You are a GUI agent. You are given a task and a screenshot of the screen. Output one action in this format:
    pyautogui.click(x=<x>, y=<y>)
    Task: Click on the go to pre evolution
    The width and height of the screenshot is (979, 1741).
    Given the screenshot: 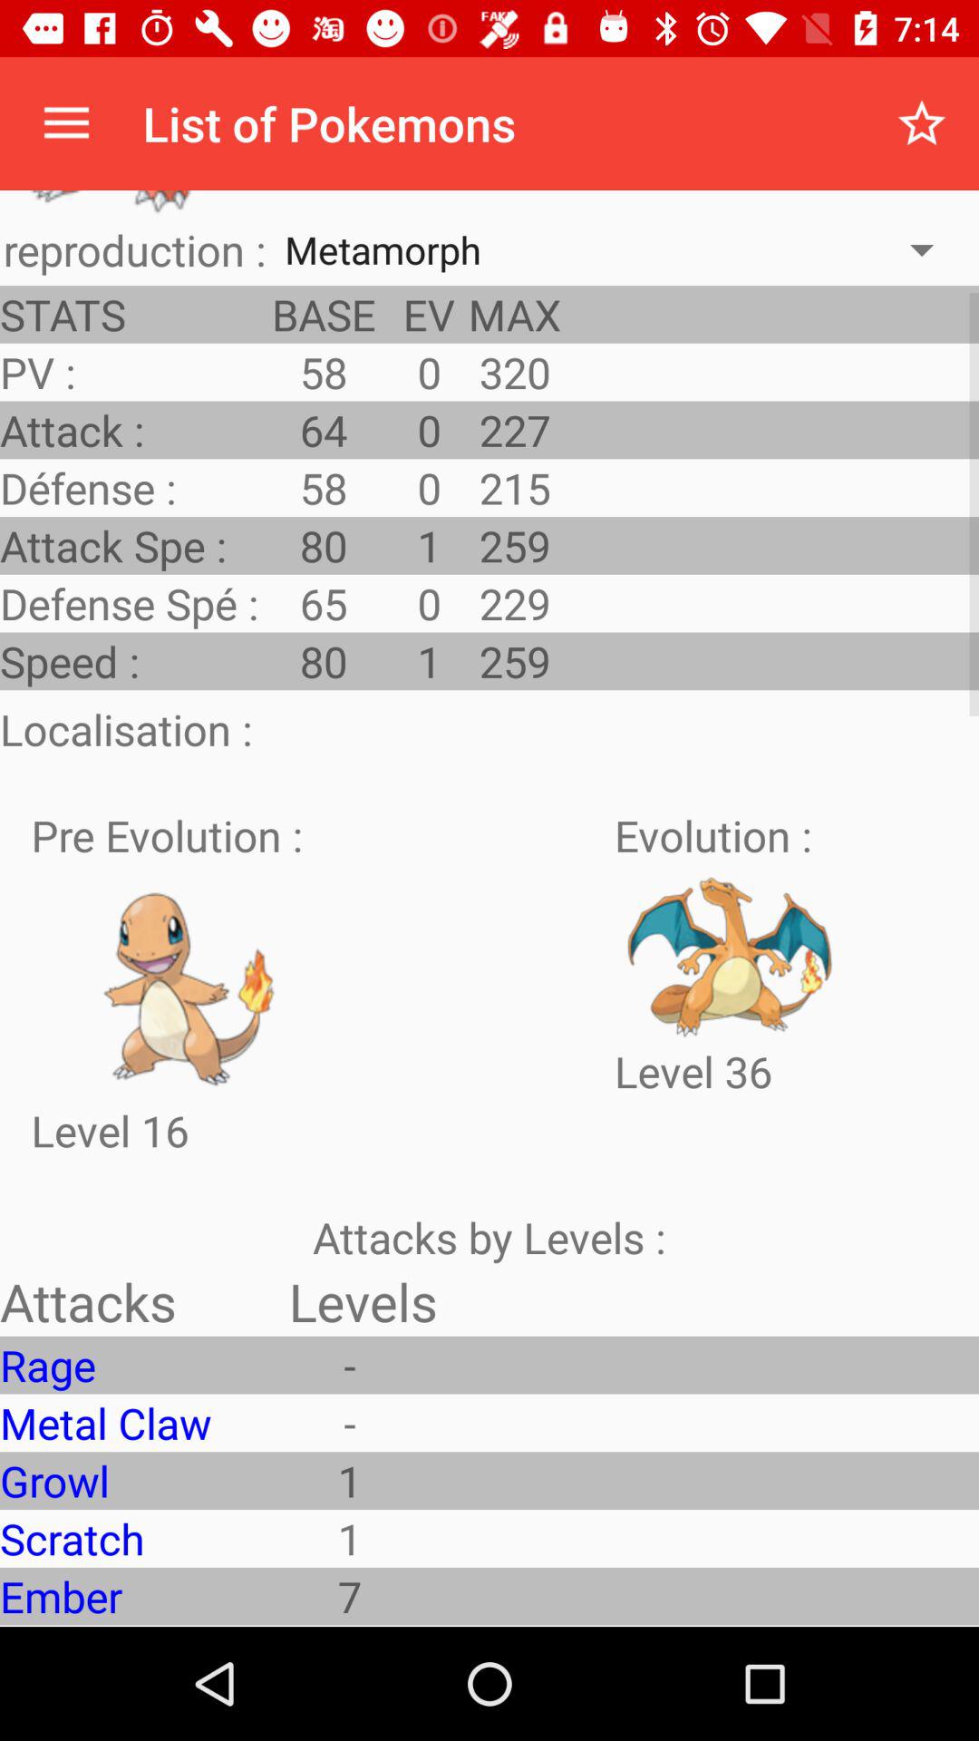 What is the action you would take?
    pyautogui.click(x=191, y=983)
    